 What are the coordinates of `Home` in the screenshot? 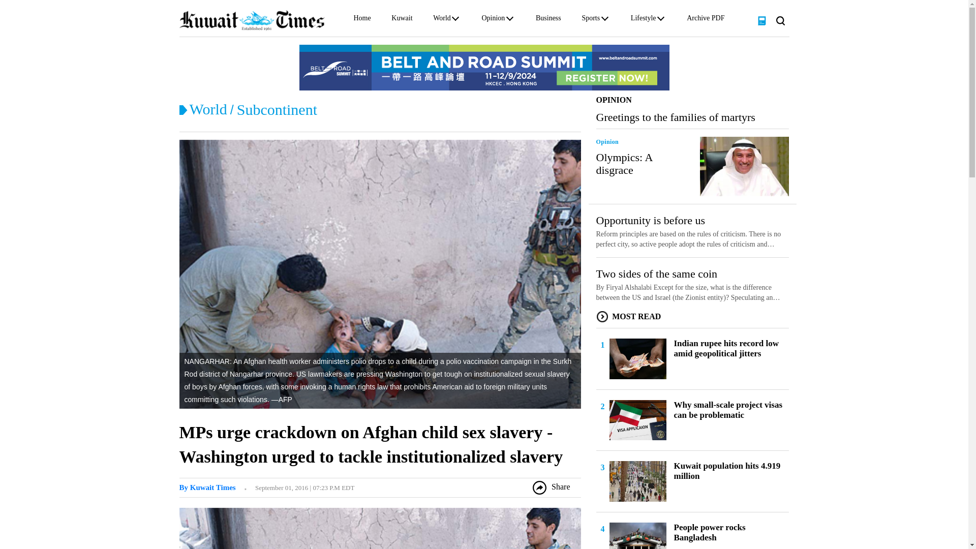 It's located at (362, 20).